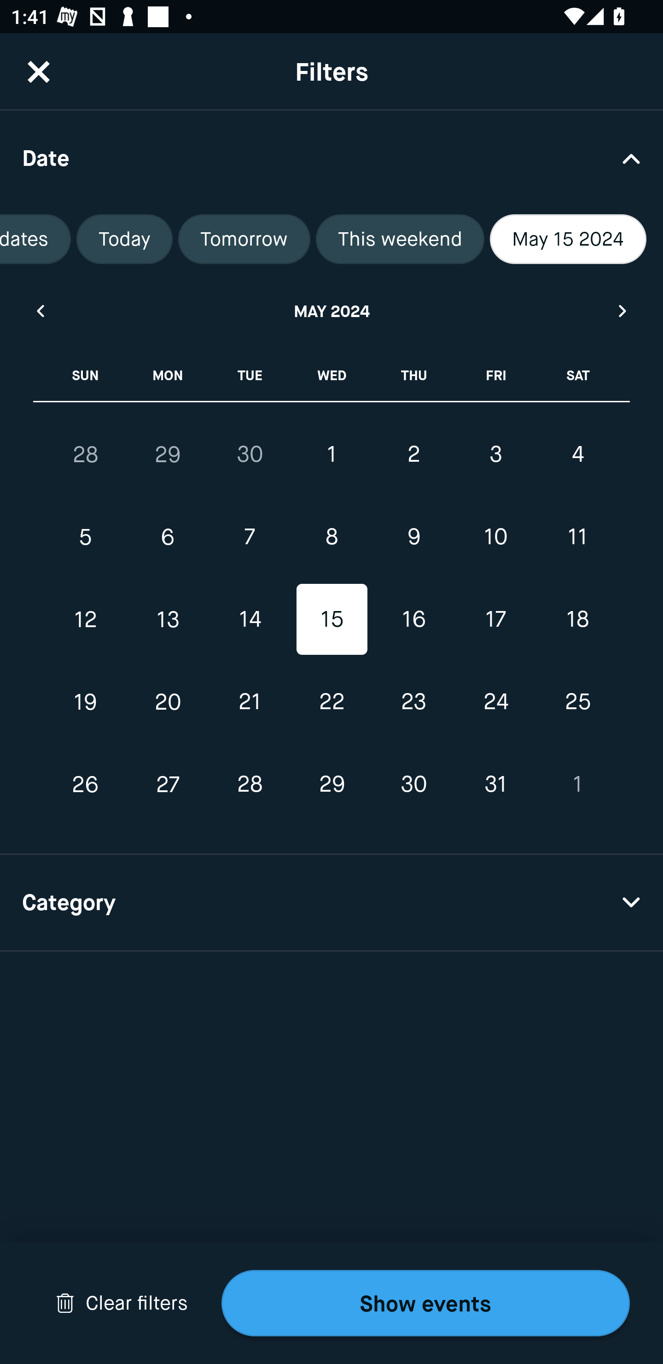  Describe the element at coordinates (331, 619) in the screenshot. I see `15` at that location.